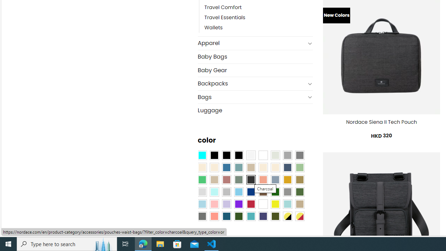 The image size is (446, 251). I want to click on Black, so click(226, 155).